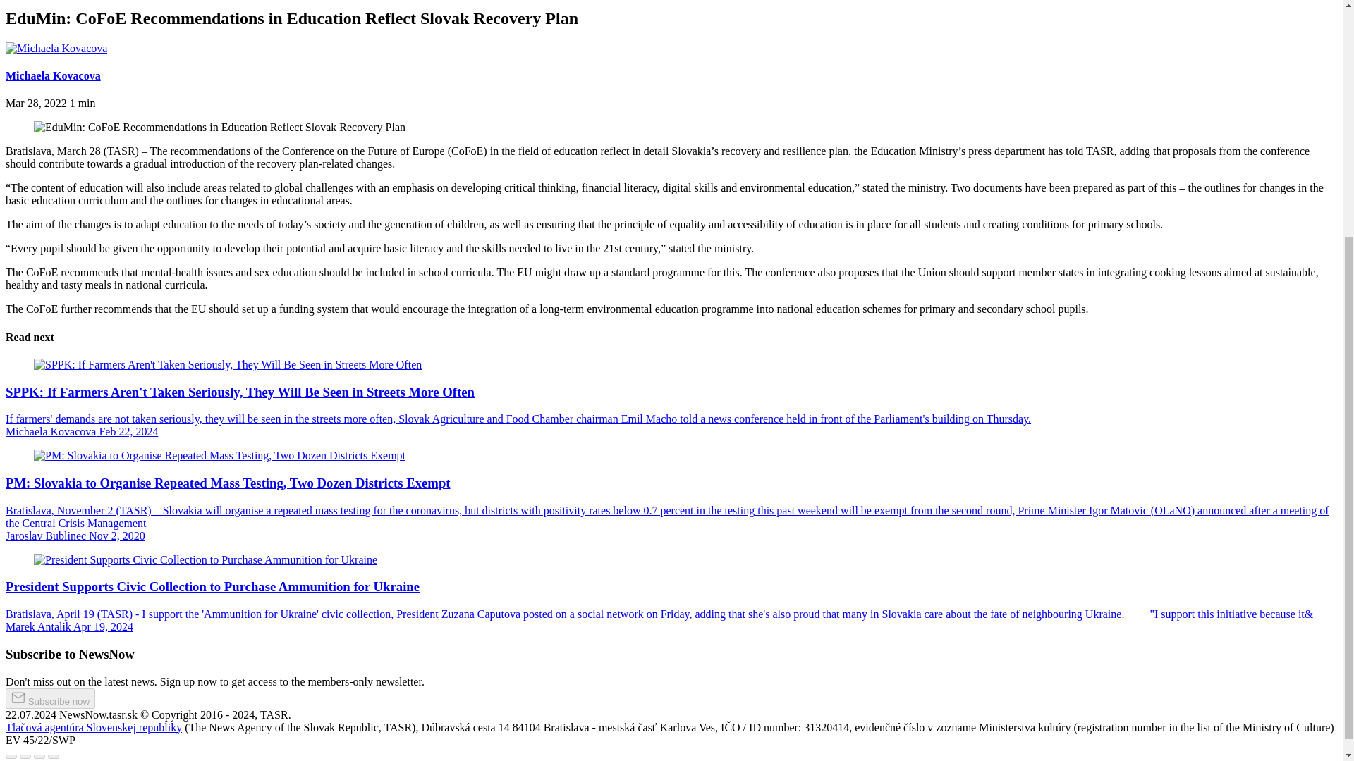 This screenshot has height=761, width=1354. Describe the element at coordinates (49, 698) in the screenshot. I see `Subscribe now` at that location.